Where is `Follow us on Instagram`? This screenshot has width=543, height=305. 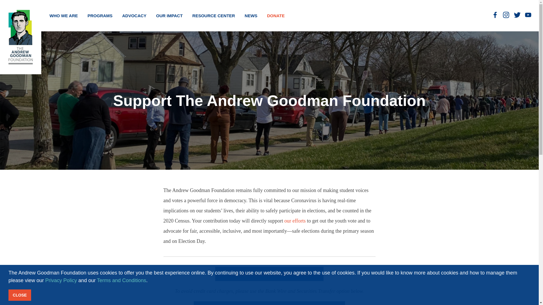 Follow us on Instagram is located at coordinates (506, 15).